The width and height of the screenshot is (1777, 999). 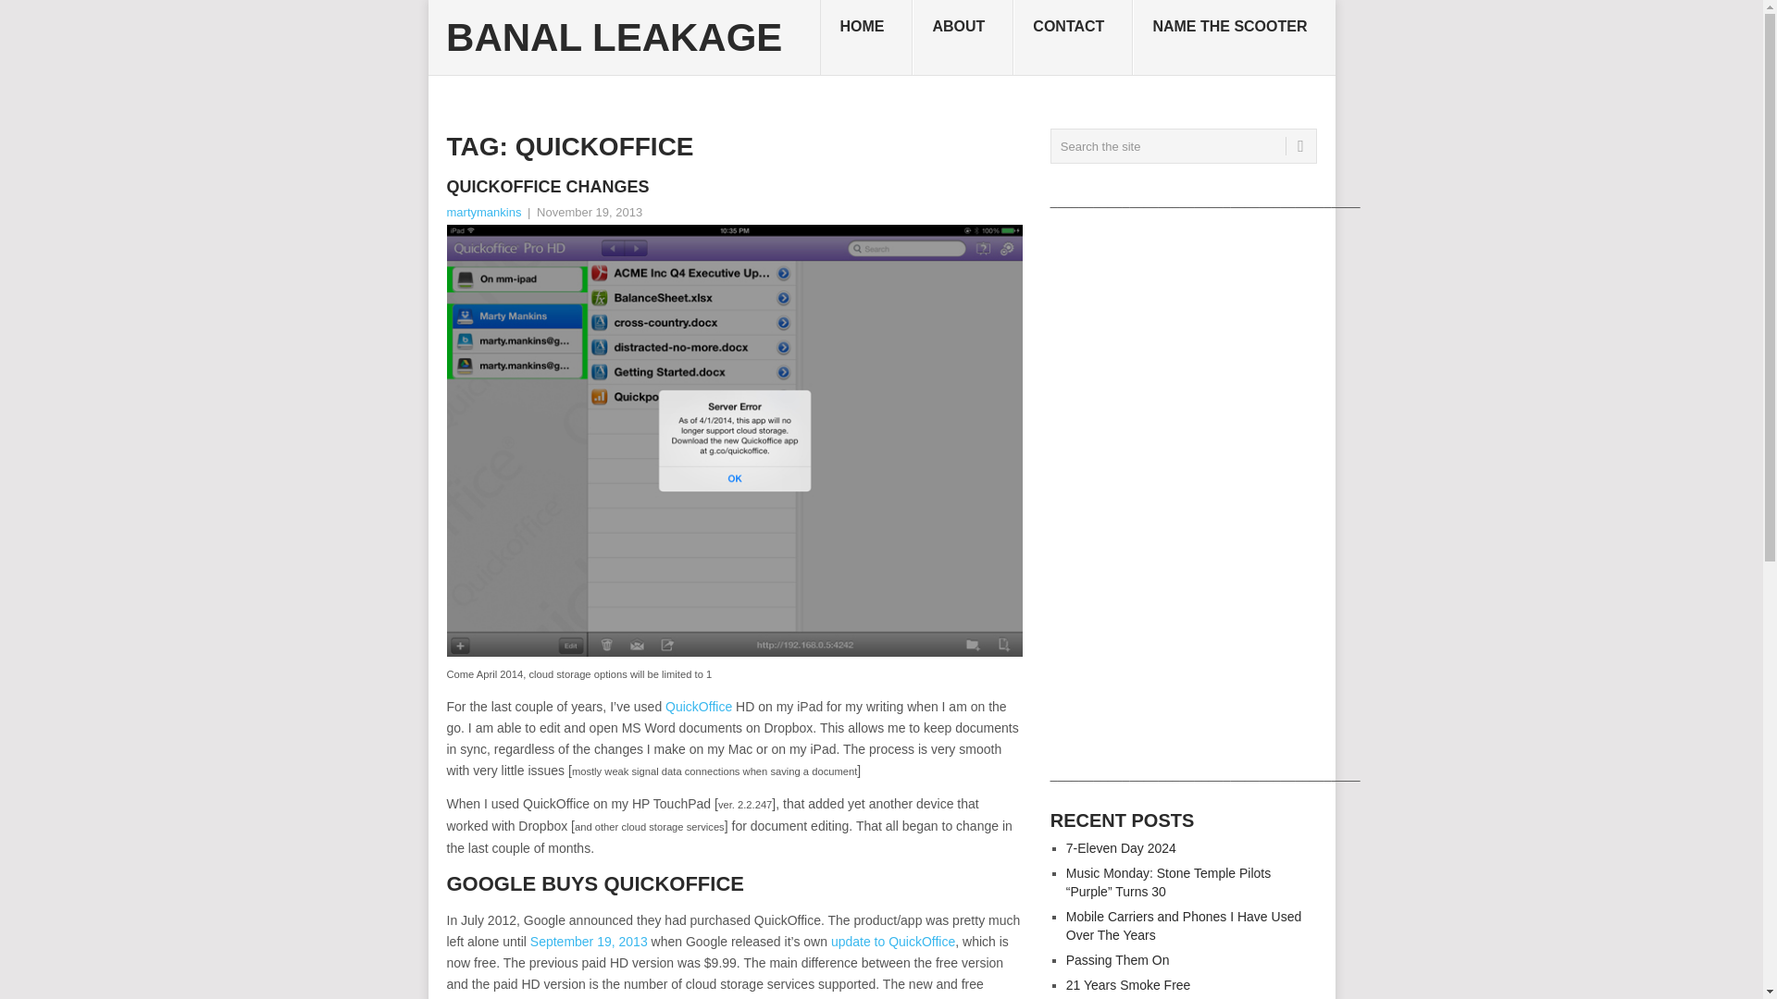 I want to click on QuickOffice Changes, so click(x=733, y=187).